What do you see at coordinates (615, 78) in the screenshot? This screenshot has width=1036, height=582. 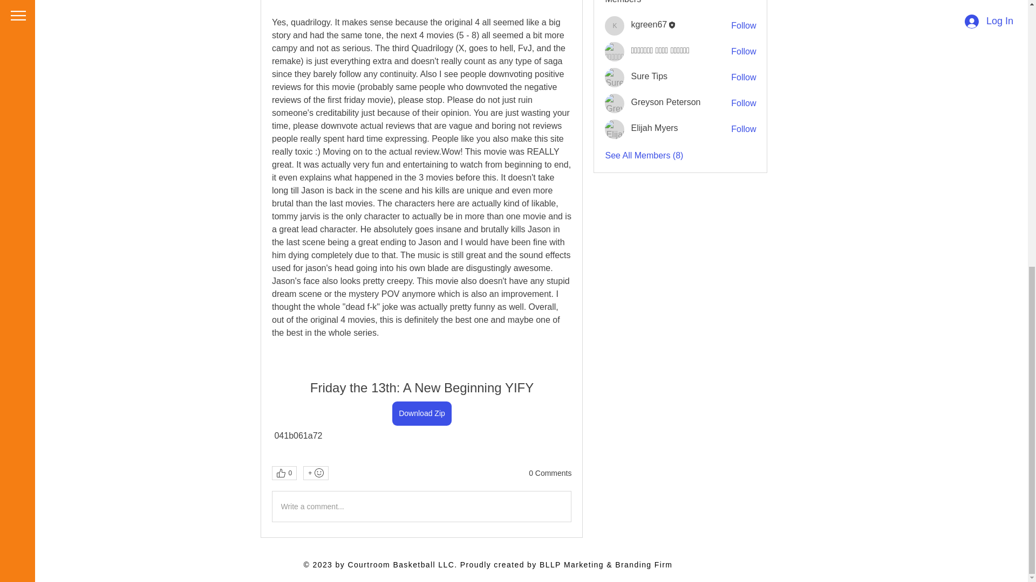 I see `Sure Tips` at bounding box center [615, 78].